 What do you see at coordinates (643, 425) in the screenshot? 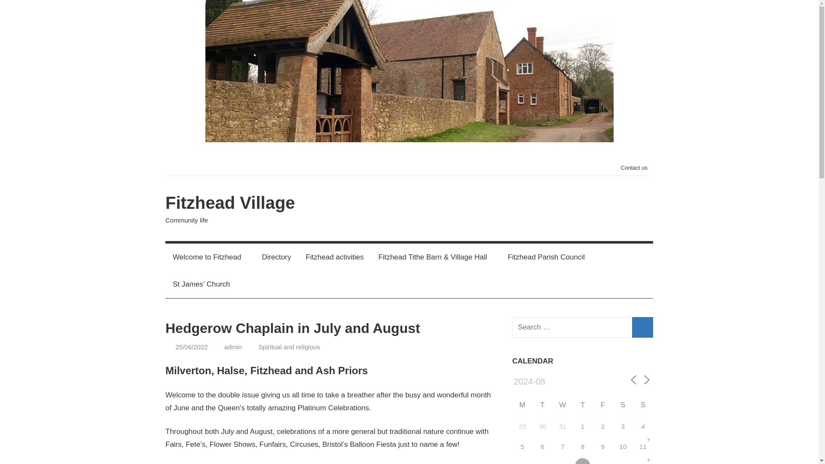
I see `4` at bounding box center [643, 425].